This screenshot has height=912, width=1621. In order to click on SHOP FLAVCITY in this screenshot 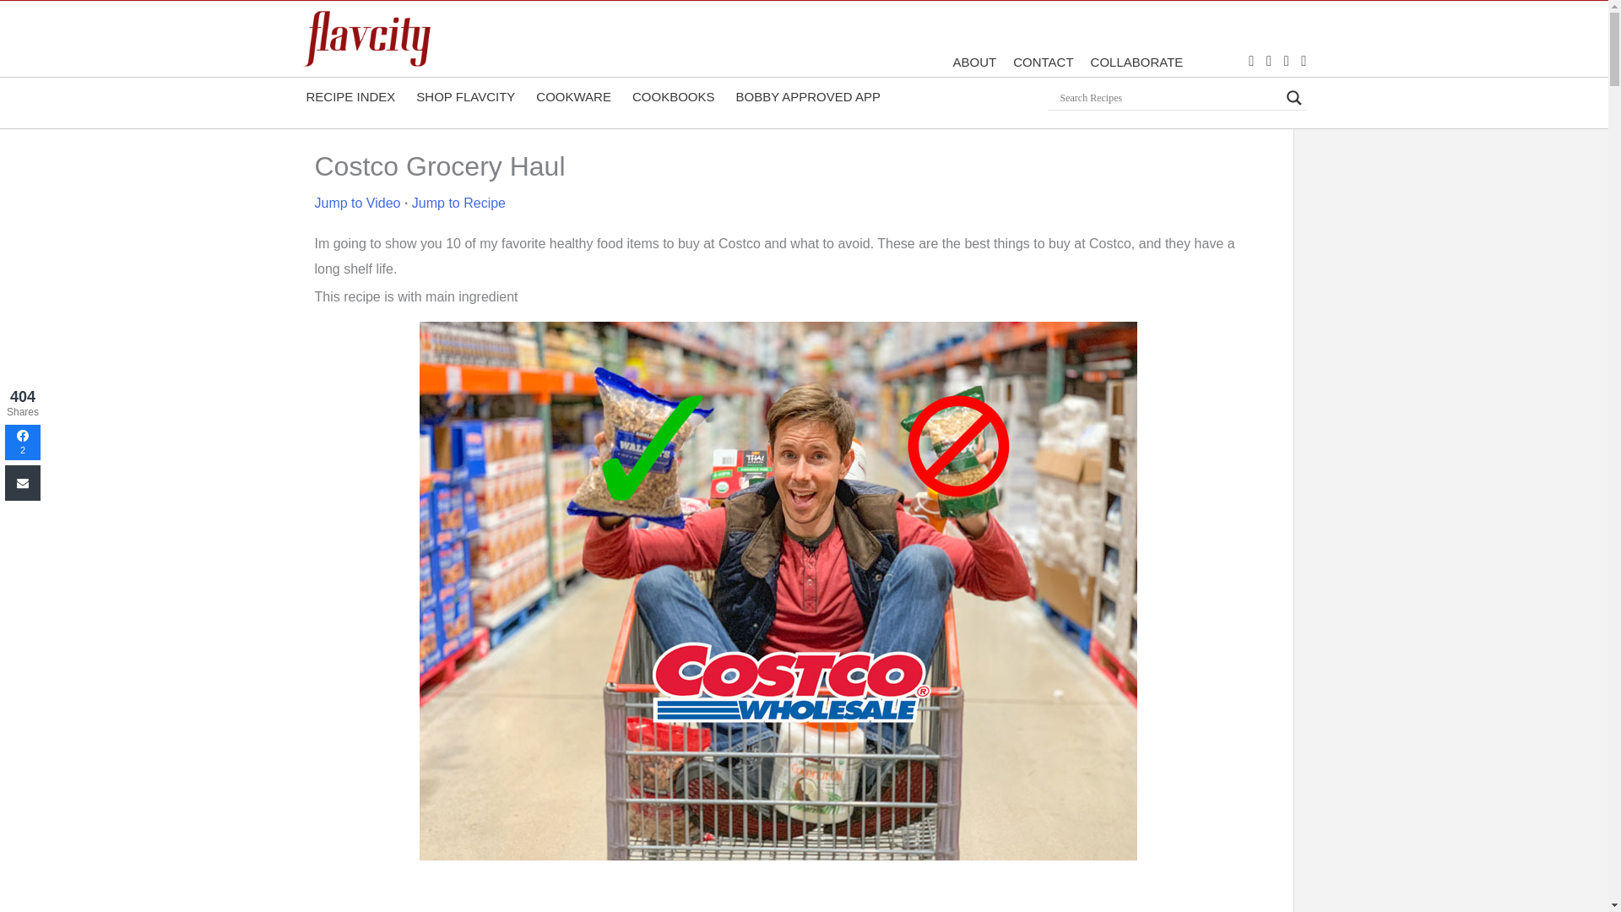, I will do `click(463, 96)`.